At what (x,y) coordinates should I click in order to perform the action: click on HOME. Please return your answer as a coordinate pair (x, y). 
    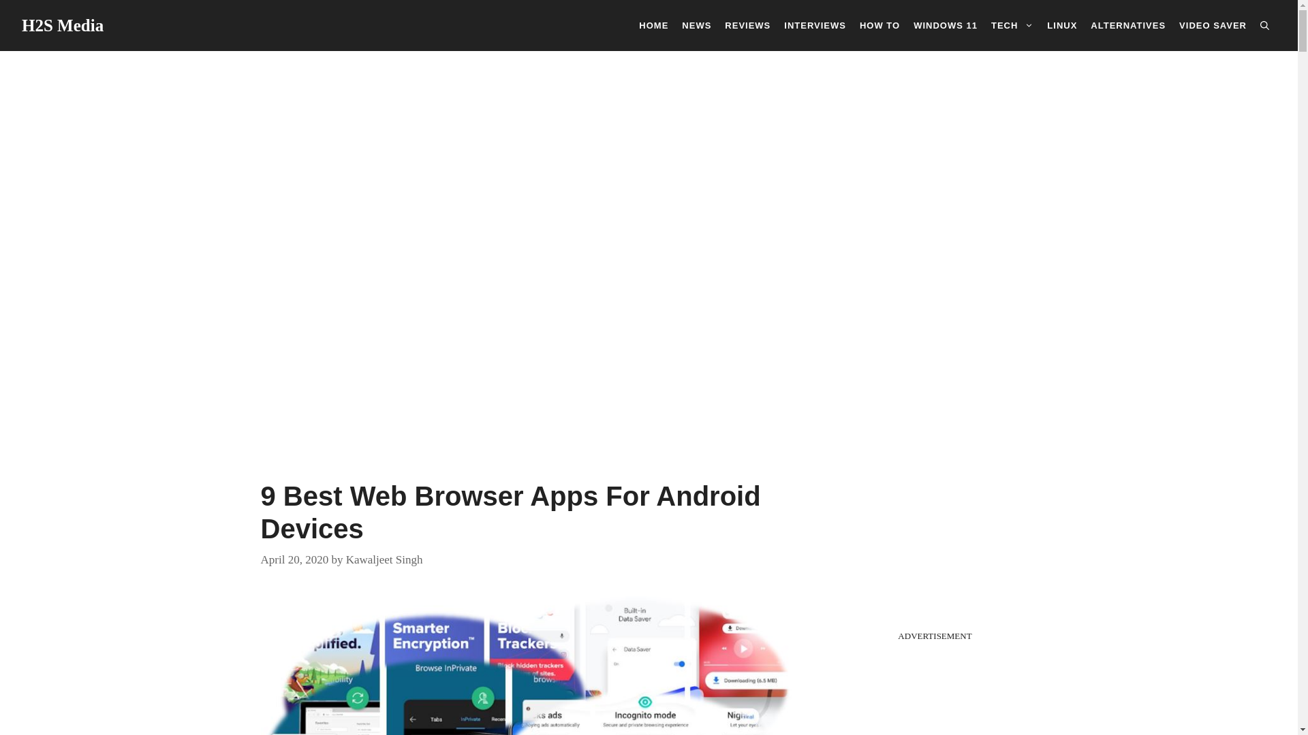
    Looking at the image, I should click on (653, 24).